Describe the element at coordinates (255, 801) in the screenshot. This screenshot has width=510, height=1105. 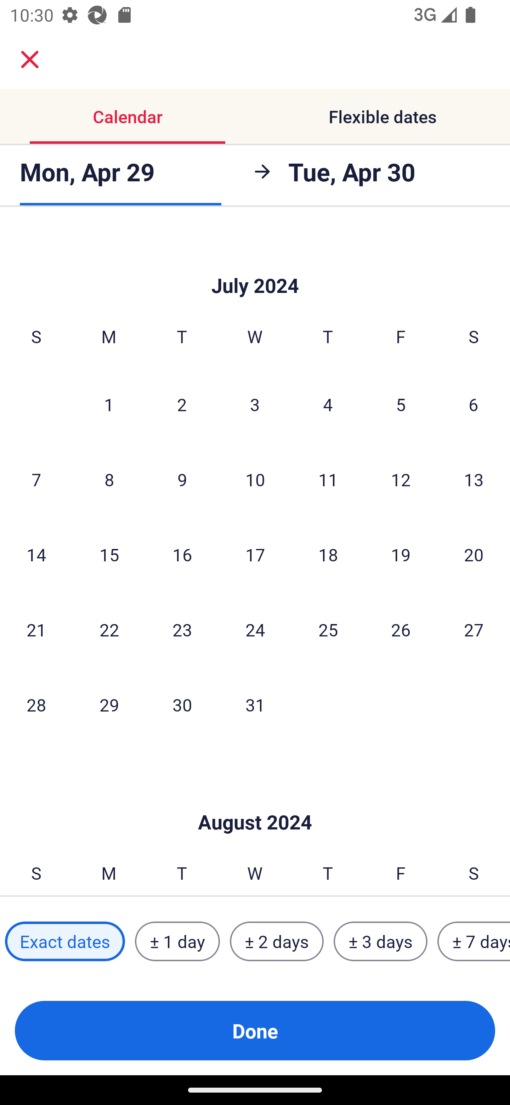
I see `Skip to Done` at that location.